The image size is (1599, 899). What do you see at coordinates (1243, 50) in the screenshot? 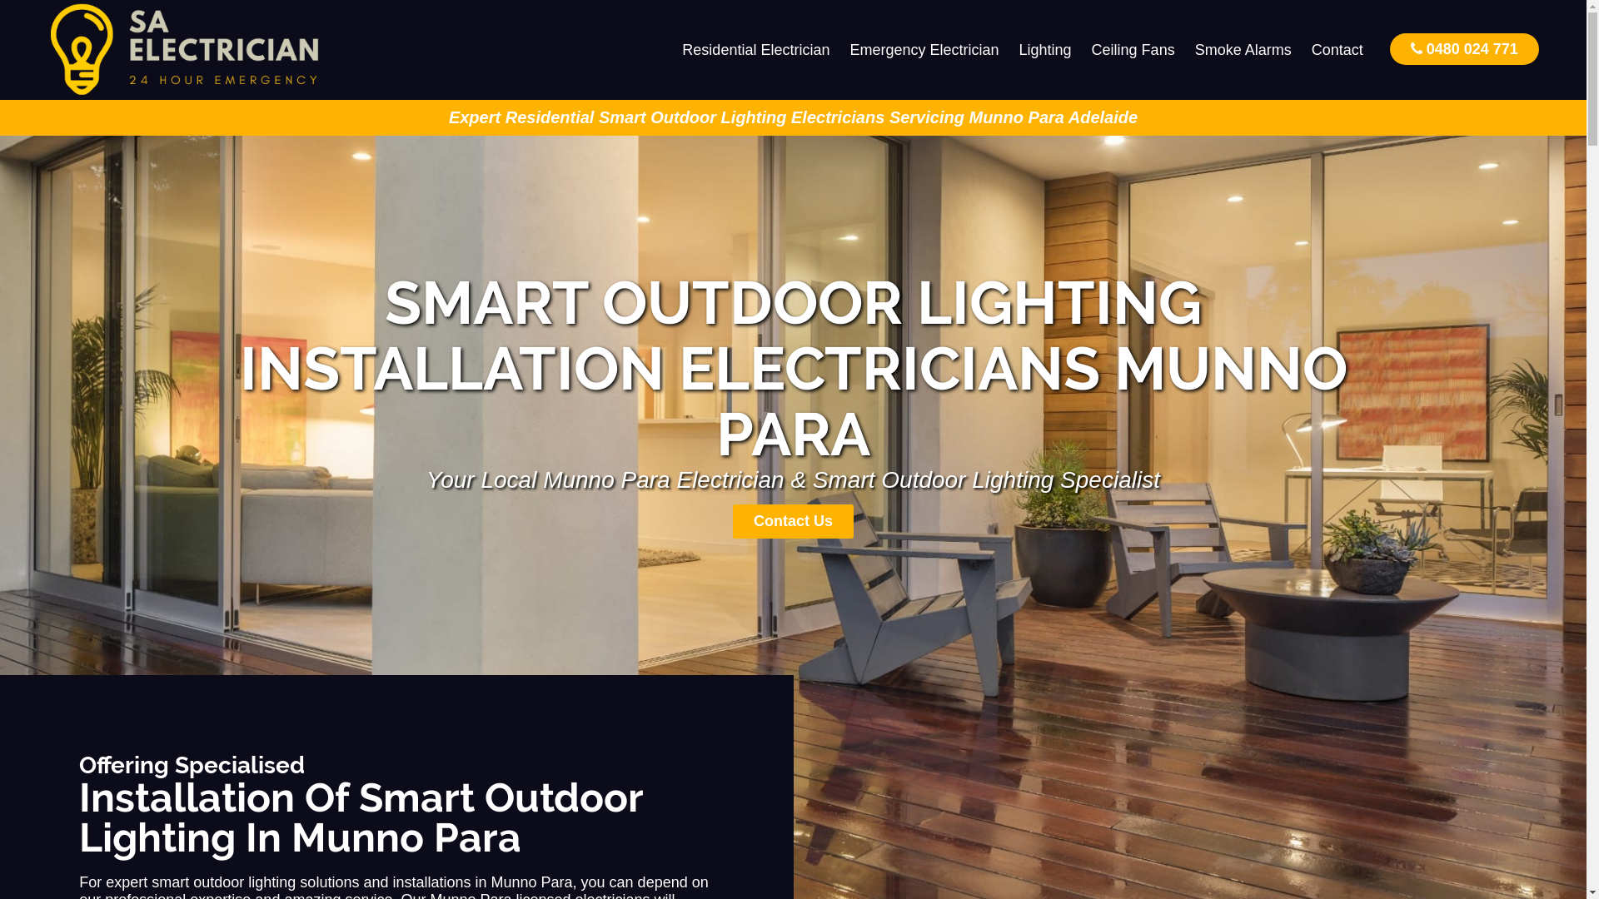
I see `Smoke Alarms` at bounding box center [1243, 50].